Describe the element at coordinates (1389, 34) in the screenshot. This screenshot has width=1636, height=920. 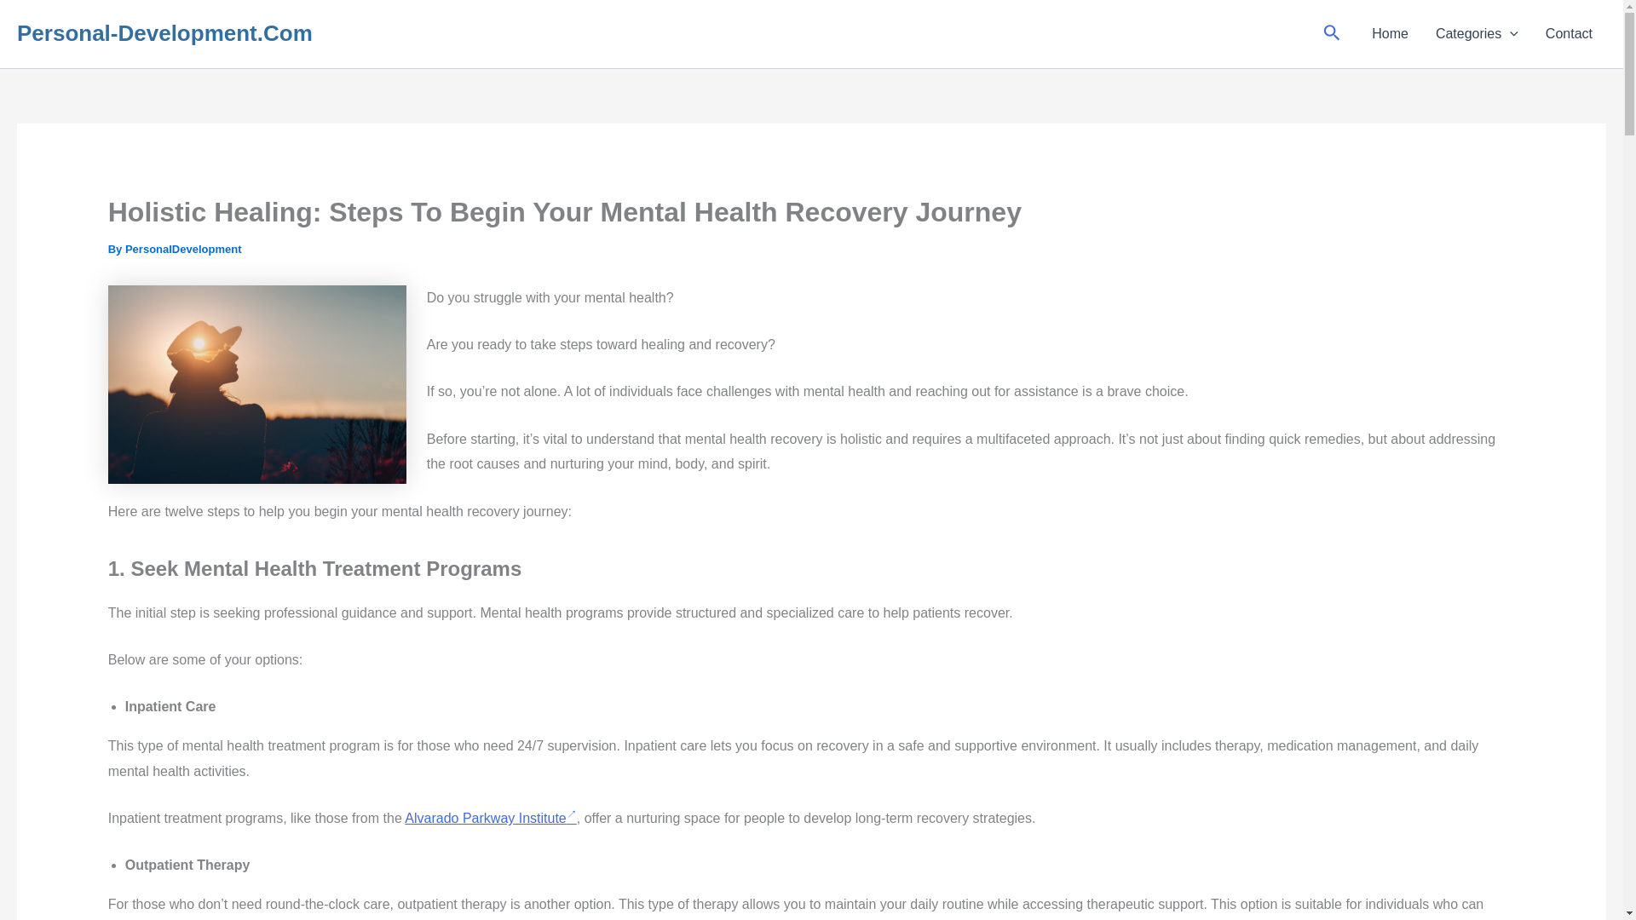
I see `Home` at that location.